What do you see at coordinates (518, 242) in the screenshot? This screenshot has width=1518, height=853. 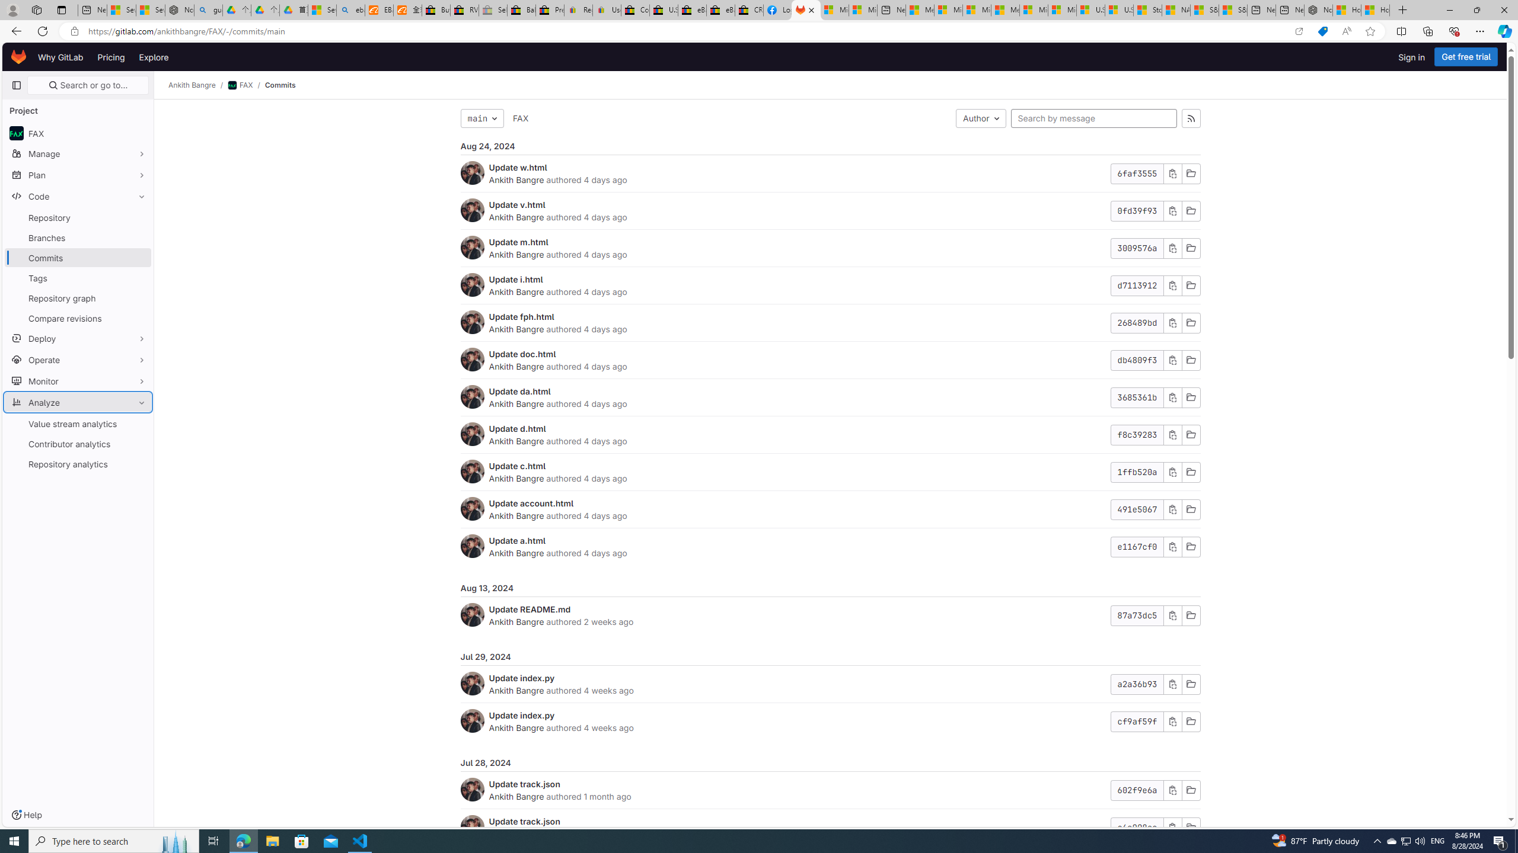 I see `Update m.html` at bounding box center [518, 242].